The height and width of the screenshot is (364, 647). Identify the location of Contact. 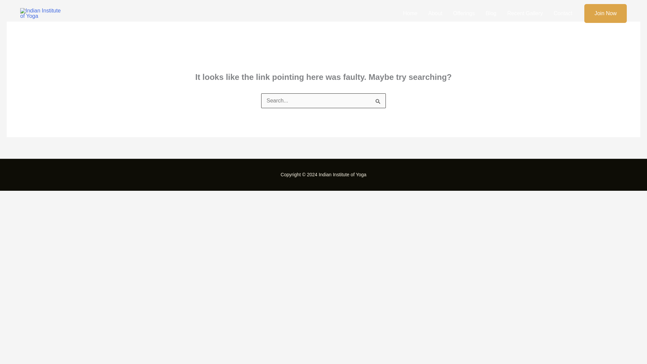
(563, 13).